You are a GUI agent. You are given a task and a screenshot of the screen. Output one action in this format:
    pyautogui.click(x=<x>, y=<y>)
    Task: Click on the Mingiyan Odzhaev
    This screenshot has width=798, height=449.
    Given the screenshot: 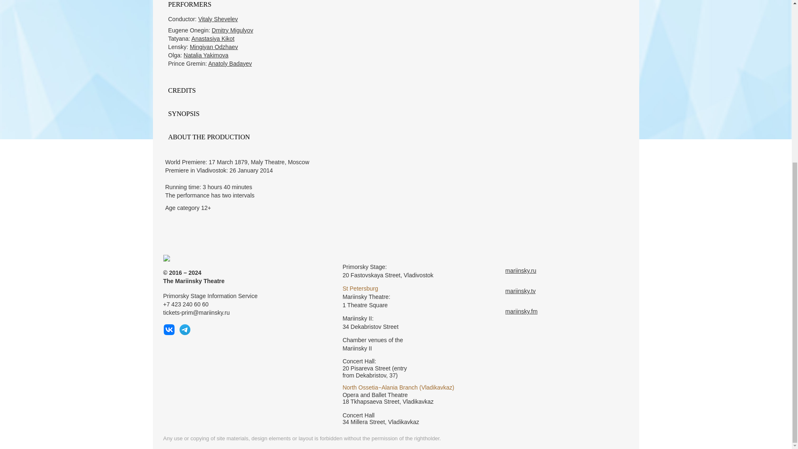 What is the action you would take?
    pyautogui.click(x=214, y=47)
    